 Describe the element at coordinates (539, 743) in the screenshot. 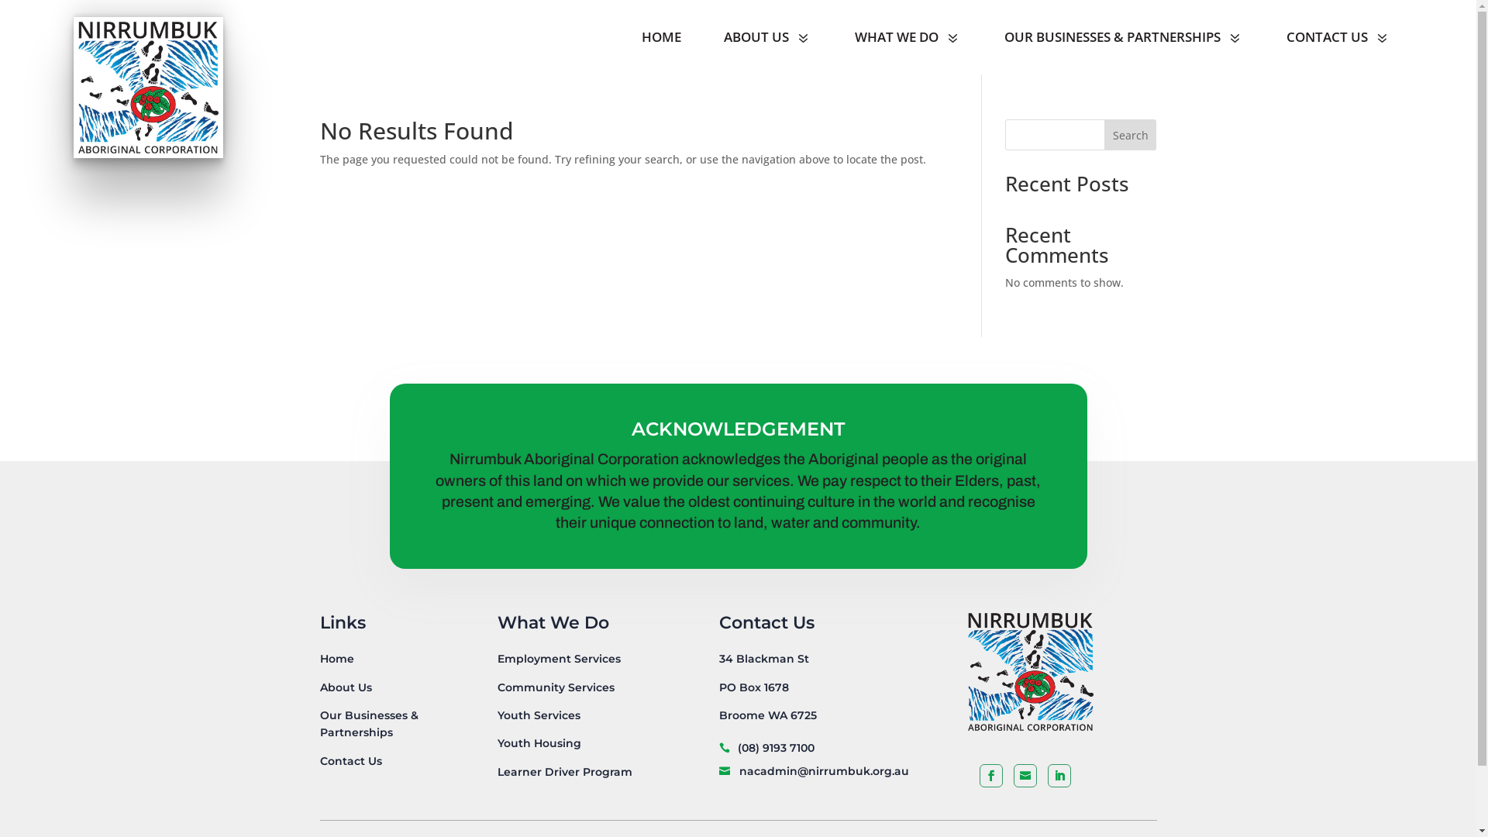

I see `Youth Housing` at that location.